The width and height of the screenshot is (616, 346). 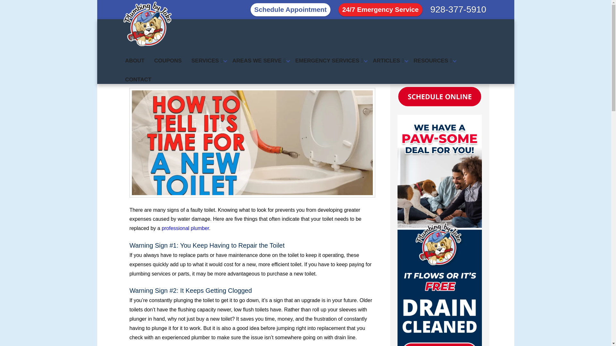 I want to click on AREAS WE SERVE, so click(x=259, y=55).